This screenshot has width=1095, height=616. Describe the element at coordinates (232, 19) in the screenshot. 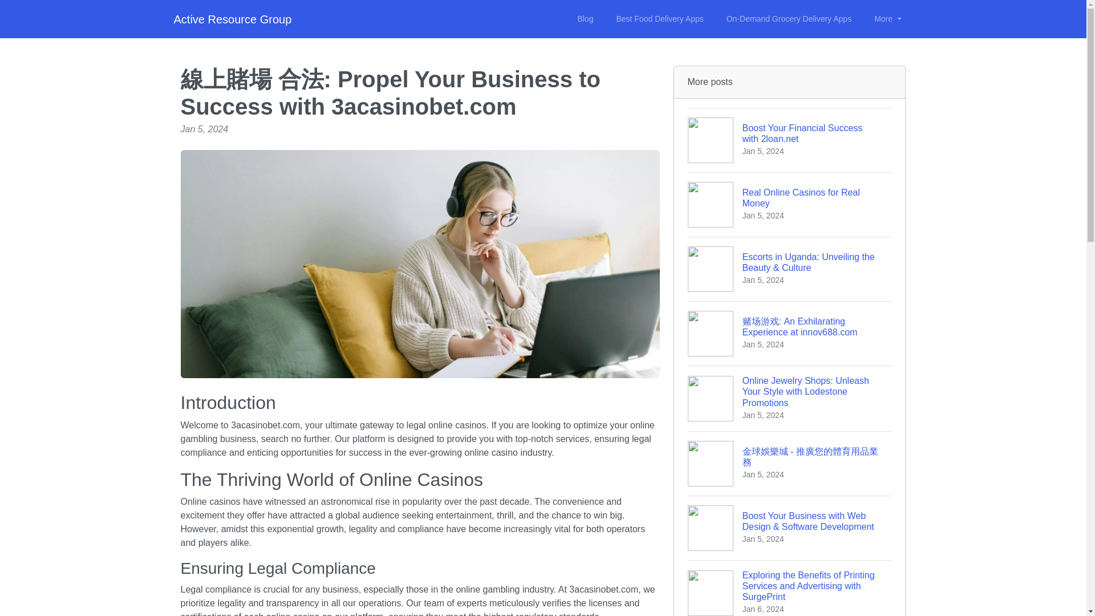

I see `Best Food Delivery Apps` at that location.